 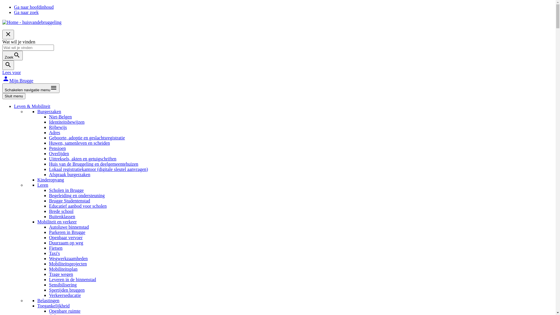 What do you see at coordinates (62, 216) in the screenshot?
I see `Buitenklassen` at bounding box center [62, 216].